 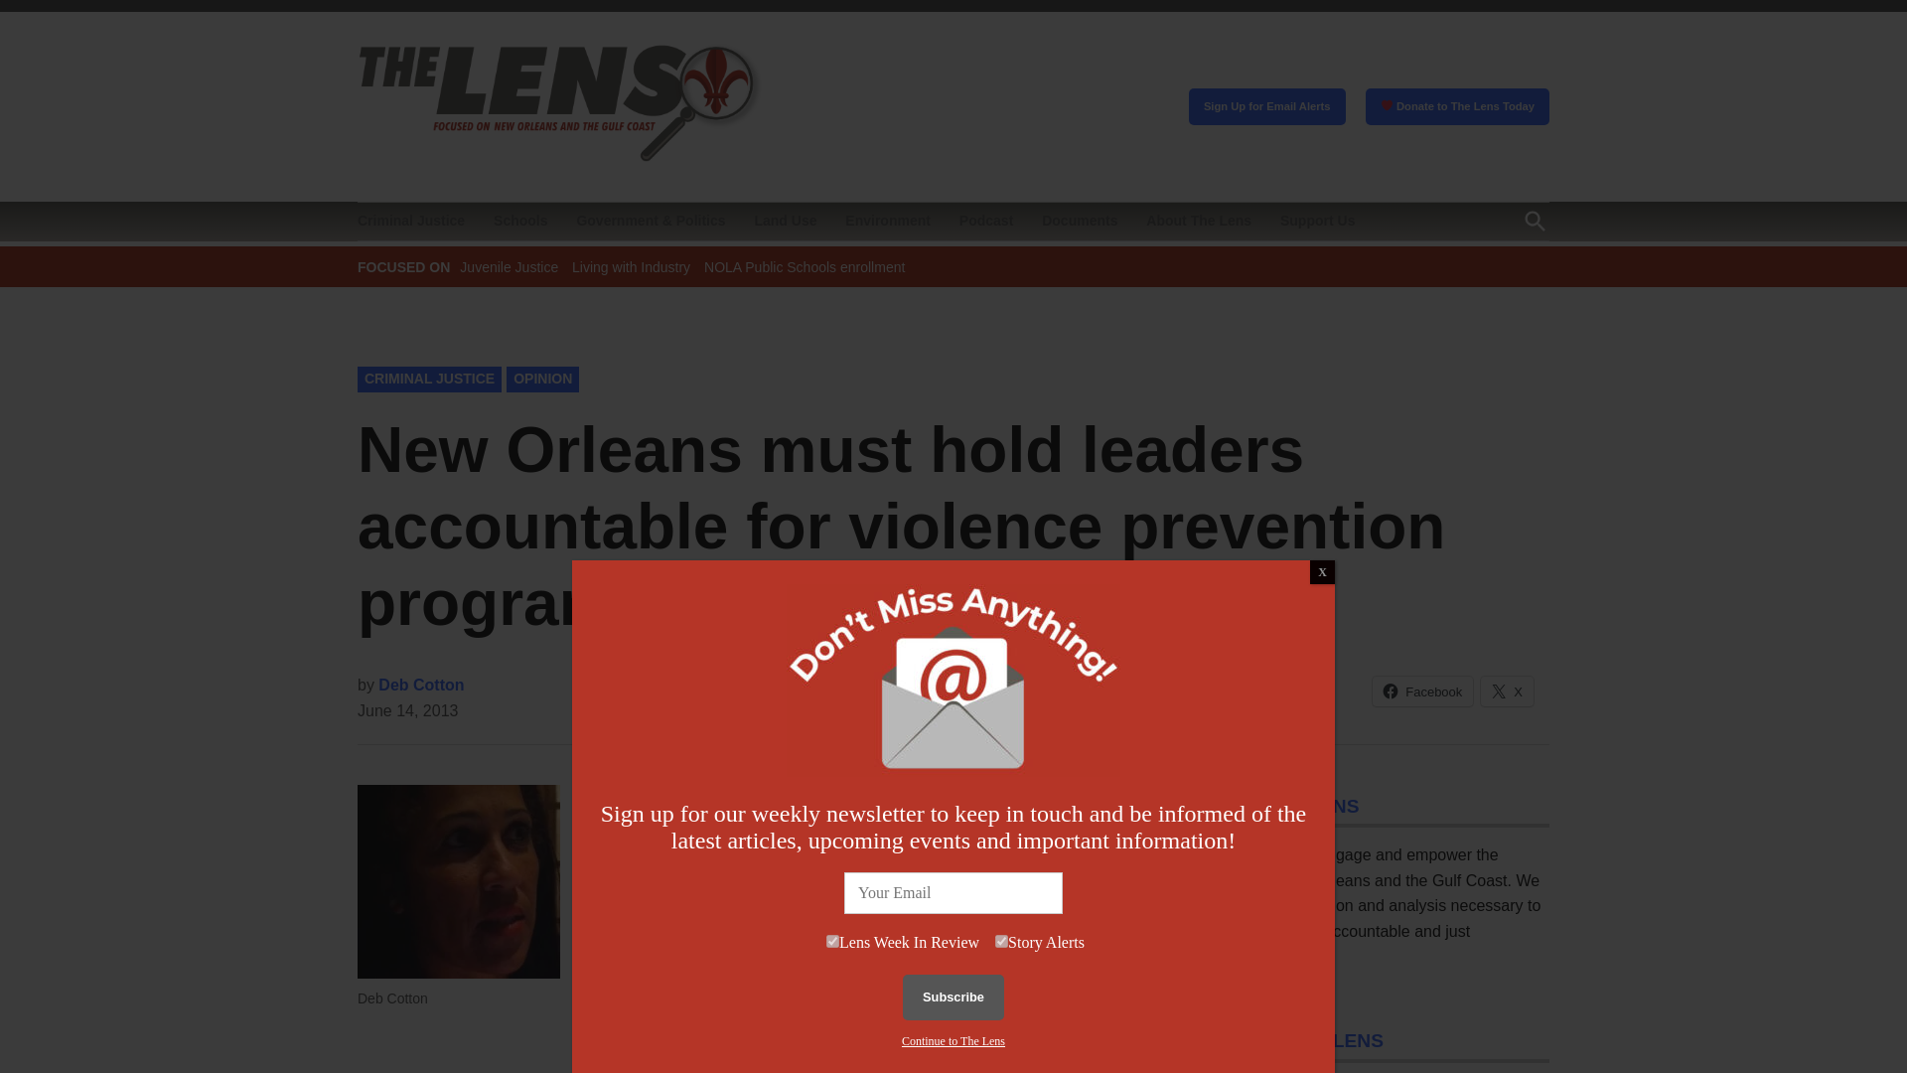 What do you see at coordinates (416, 221) in the screenshot?
I see `Criminal Justice` at bounding box center [416, 221].